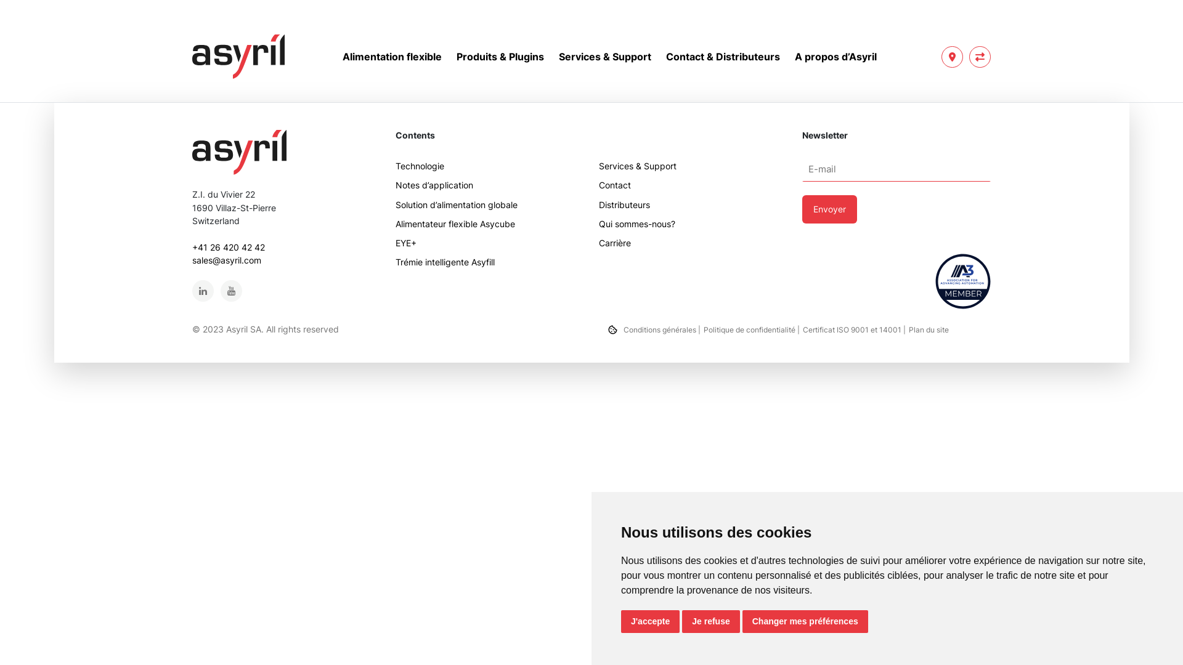 The image size is (1183, 665). I want to click on EYE+, so click(490, 243).